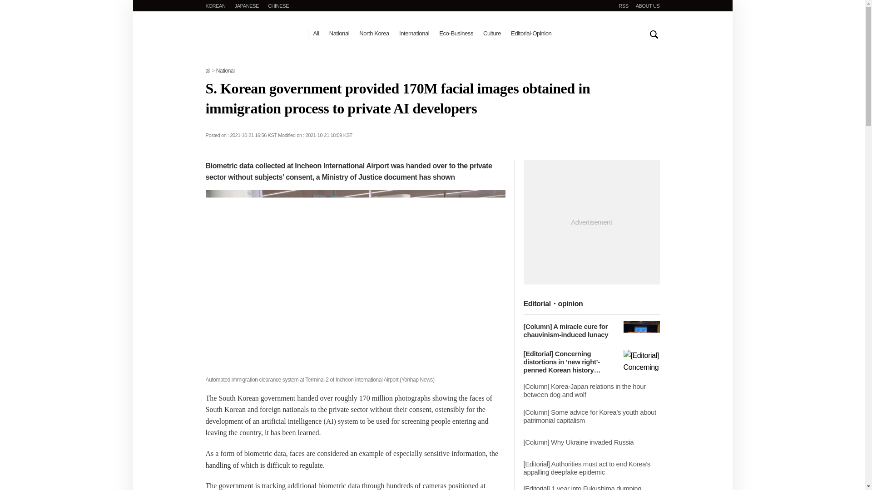  Describe the element at coordinates (491, 33) in the screenshot. I see `Culture` at that location.